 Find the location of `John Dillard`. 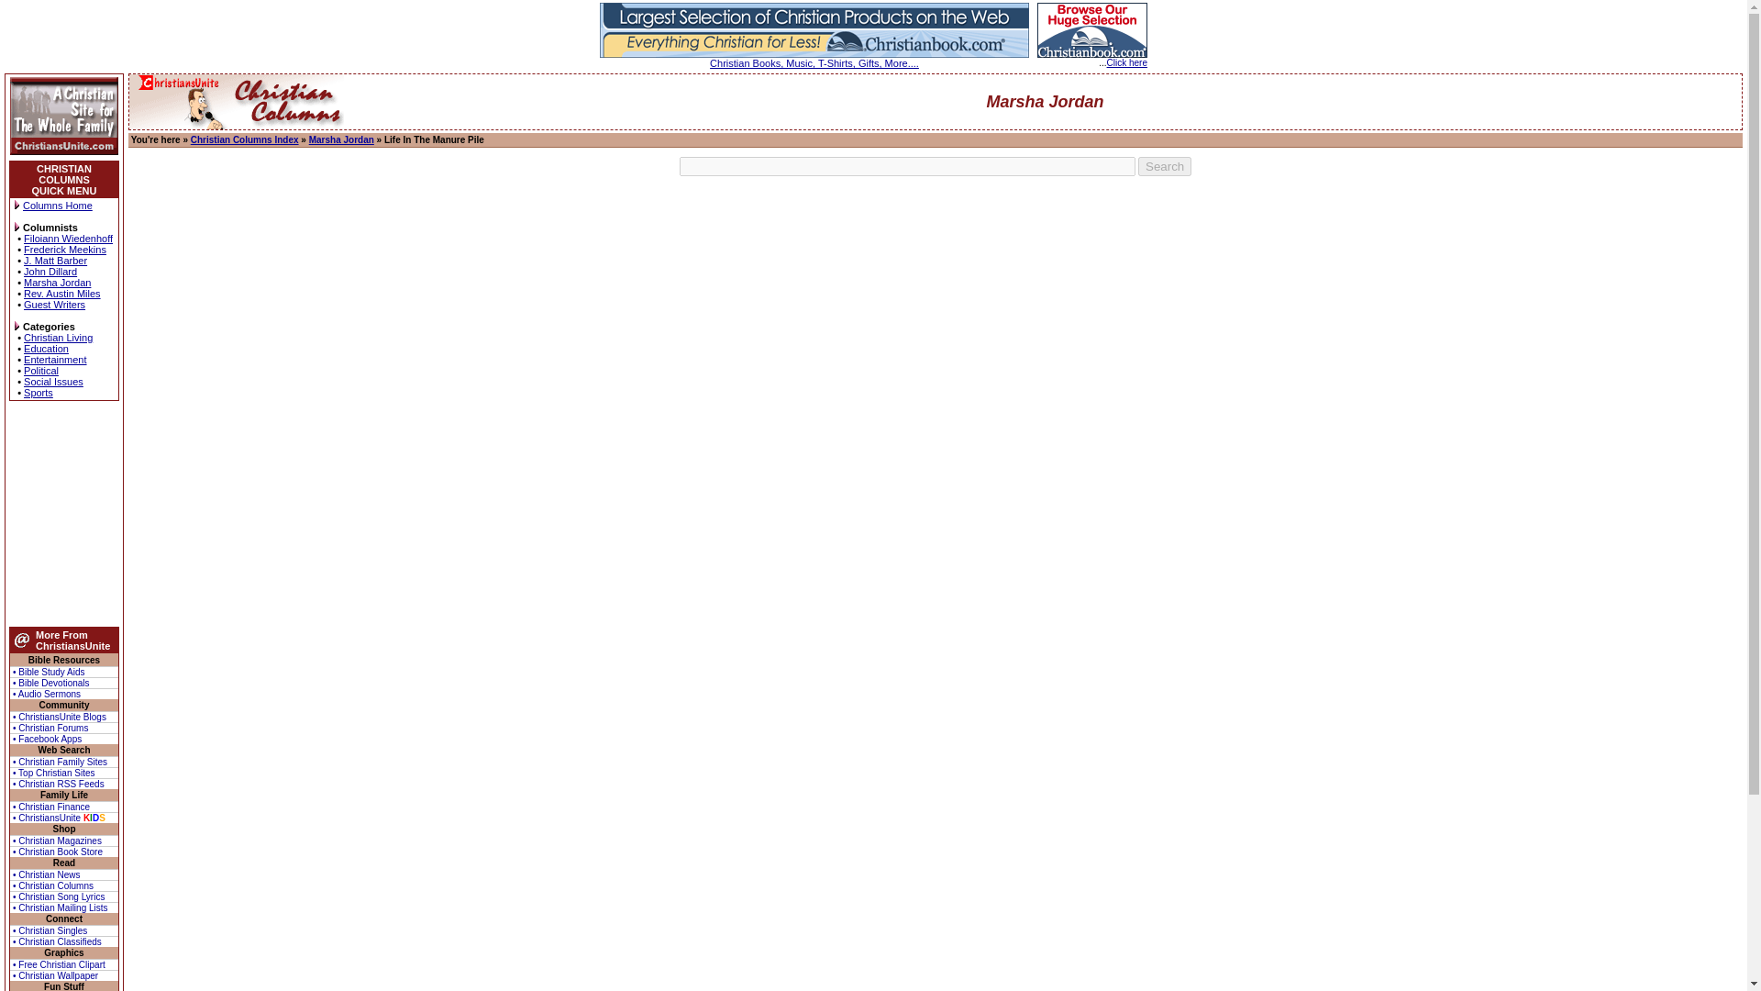

John Dillard is located at coordinates (50, 272).